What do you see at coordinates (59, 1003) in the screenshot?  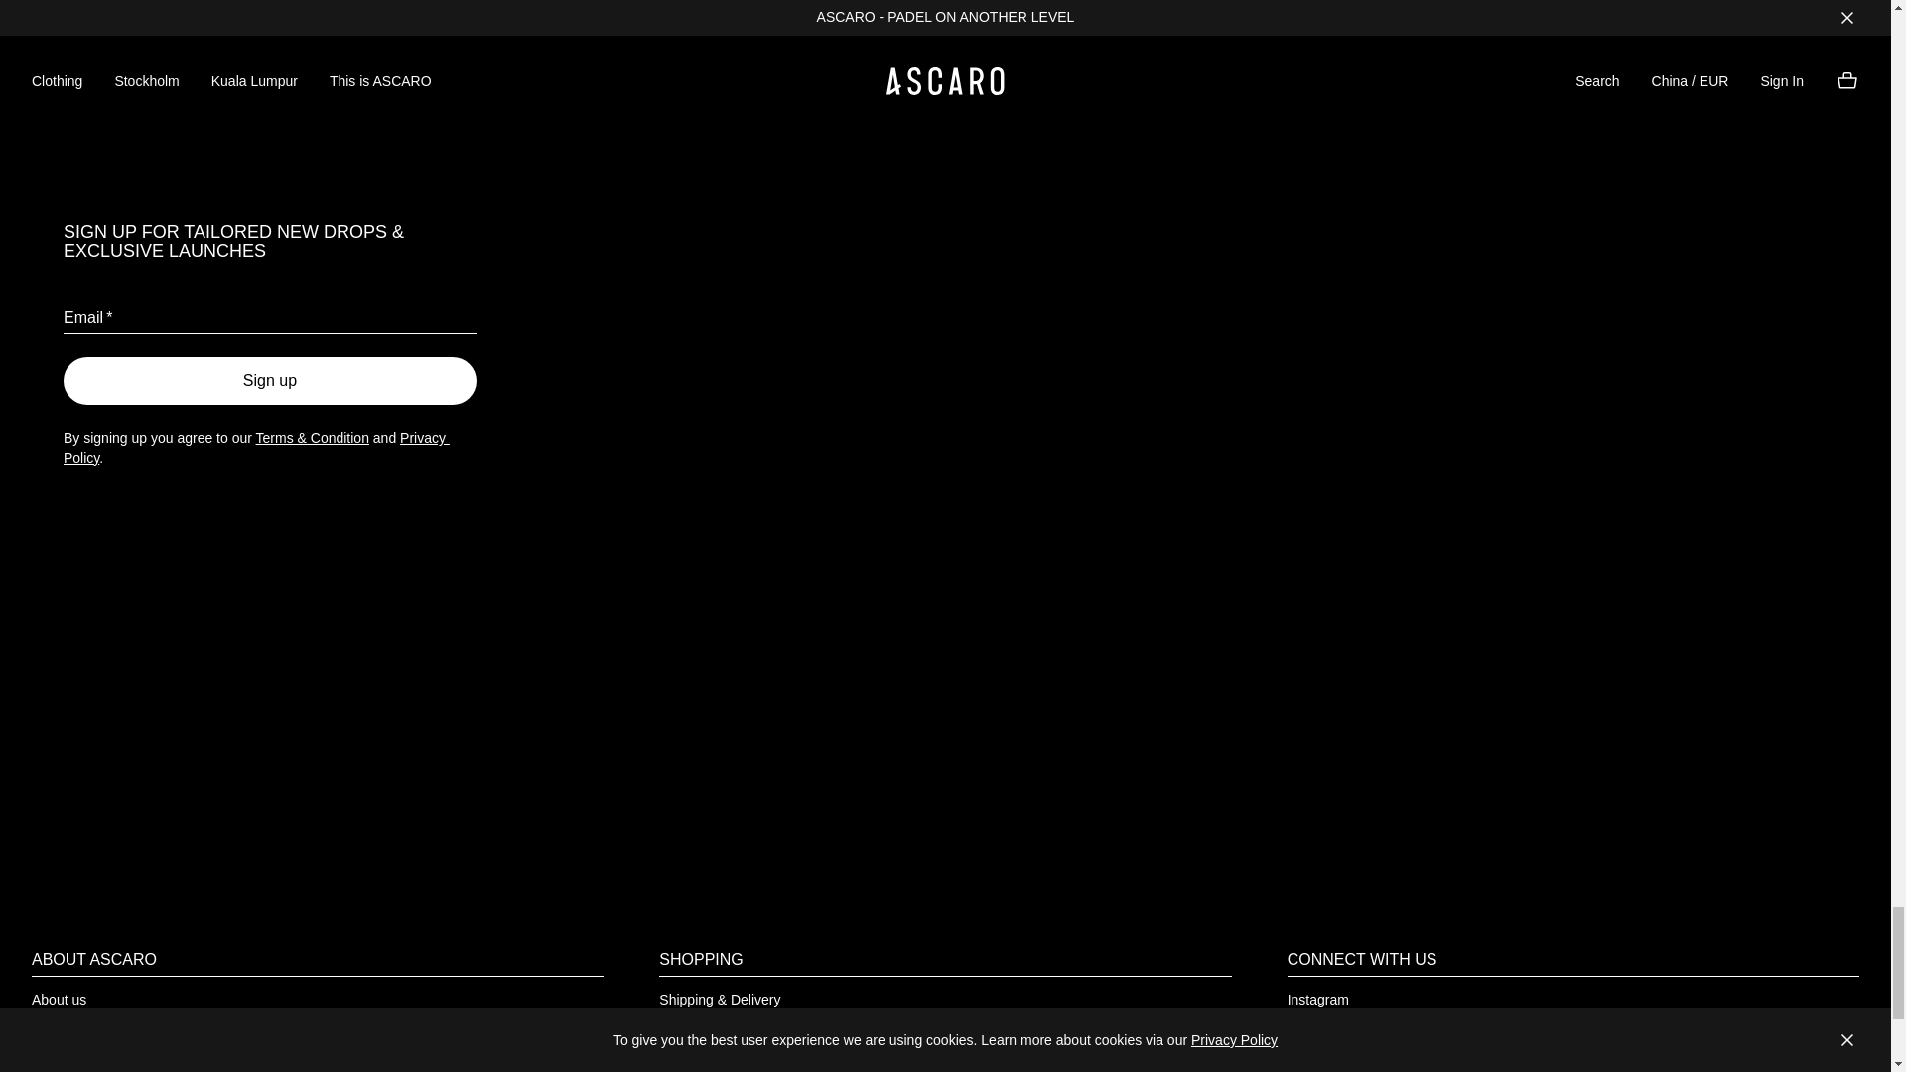 I see `About us` at bounding box center [59, 1003].